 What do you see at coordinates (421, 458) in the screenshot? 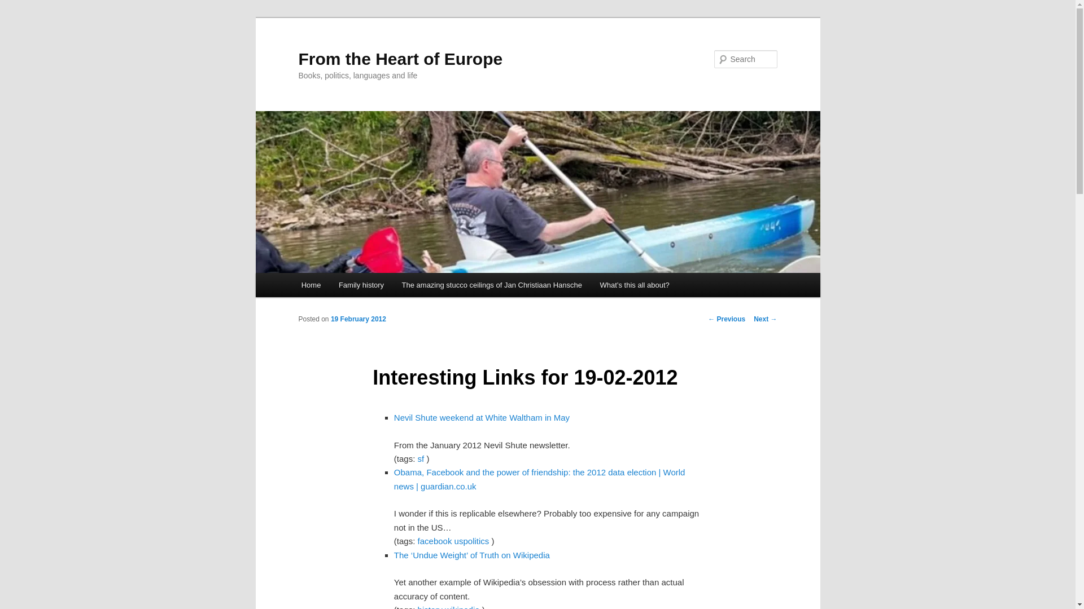
I see `sf` at bounding box center [421, 458].